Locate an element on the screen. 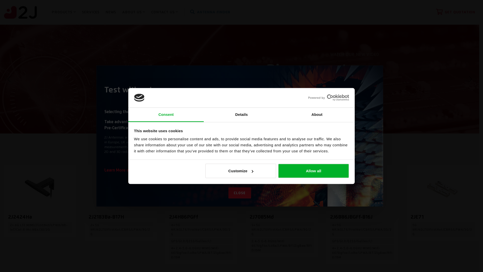  PRODUCTS is located at coordinates (64, 13).